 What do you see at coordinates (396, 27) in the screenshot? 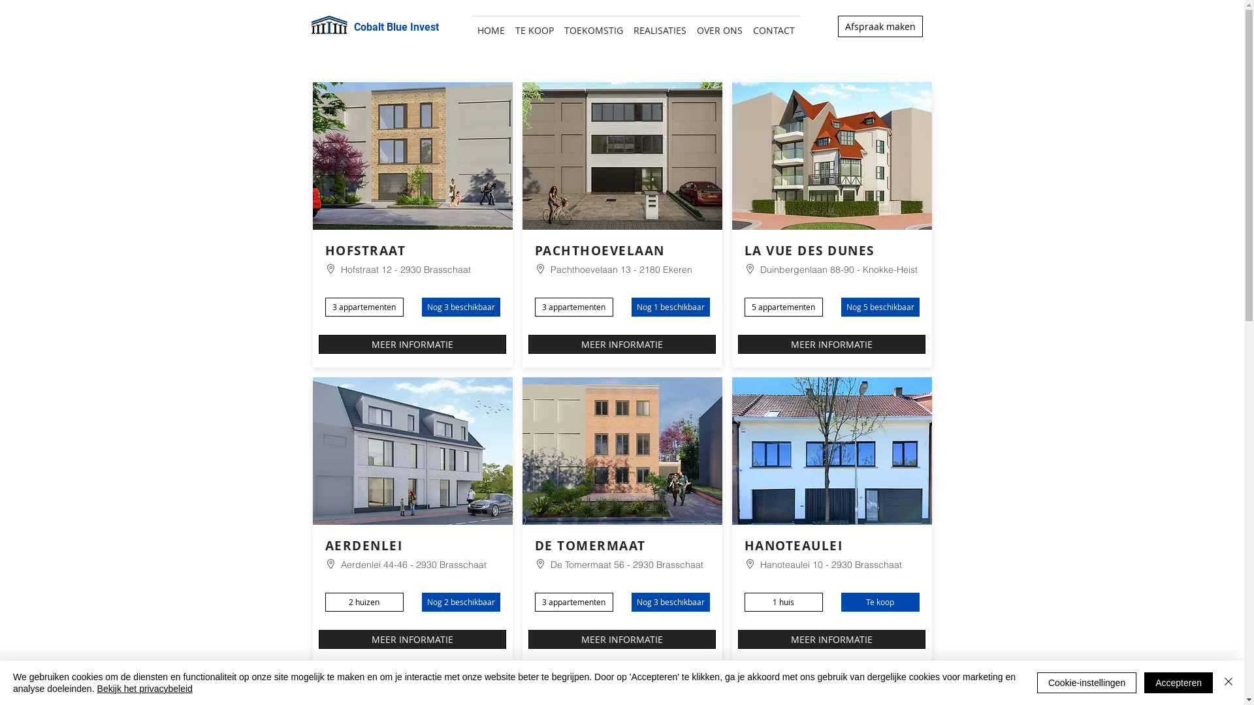
I see `Cobalt Blue Invest` at bounding box center [396, 27].